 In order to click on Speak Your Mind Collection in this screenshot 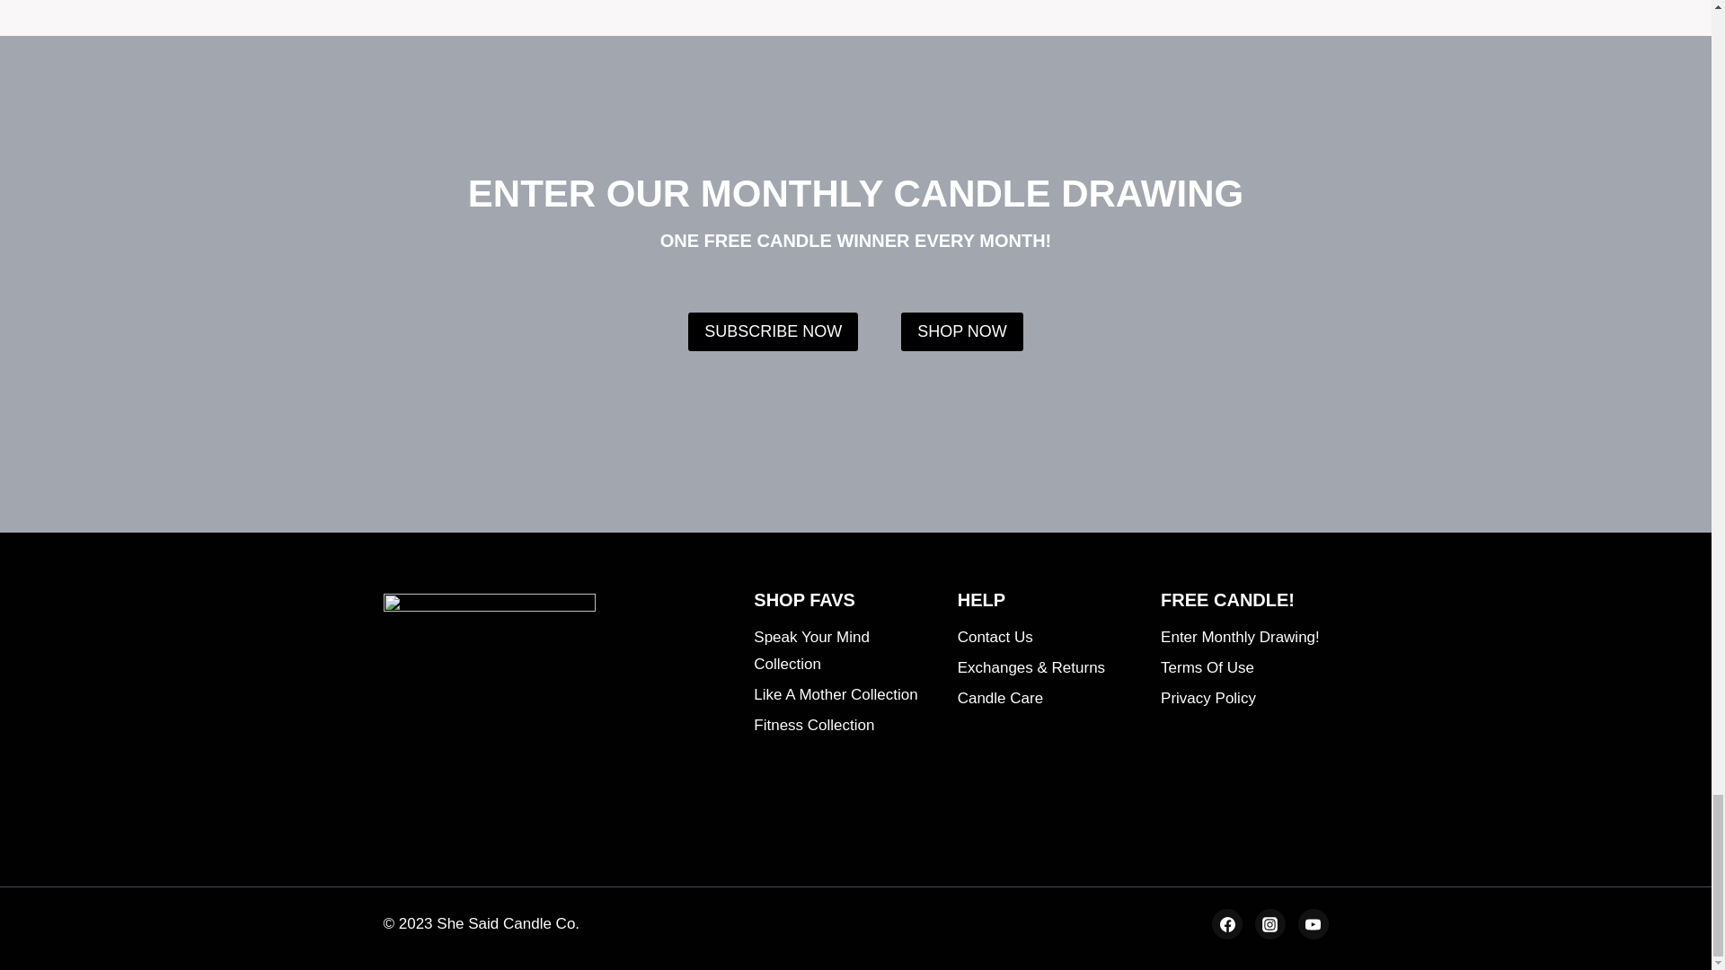, I will do `click(837, 652)`.